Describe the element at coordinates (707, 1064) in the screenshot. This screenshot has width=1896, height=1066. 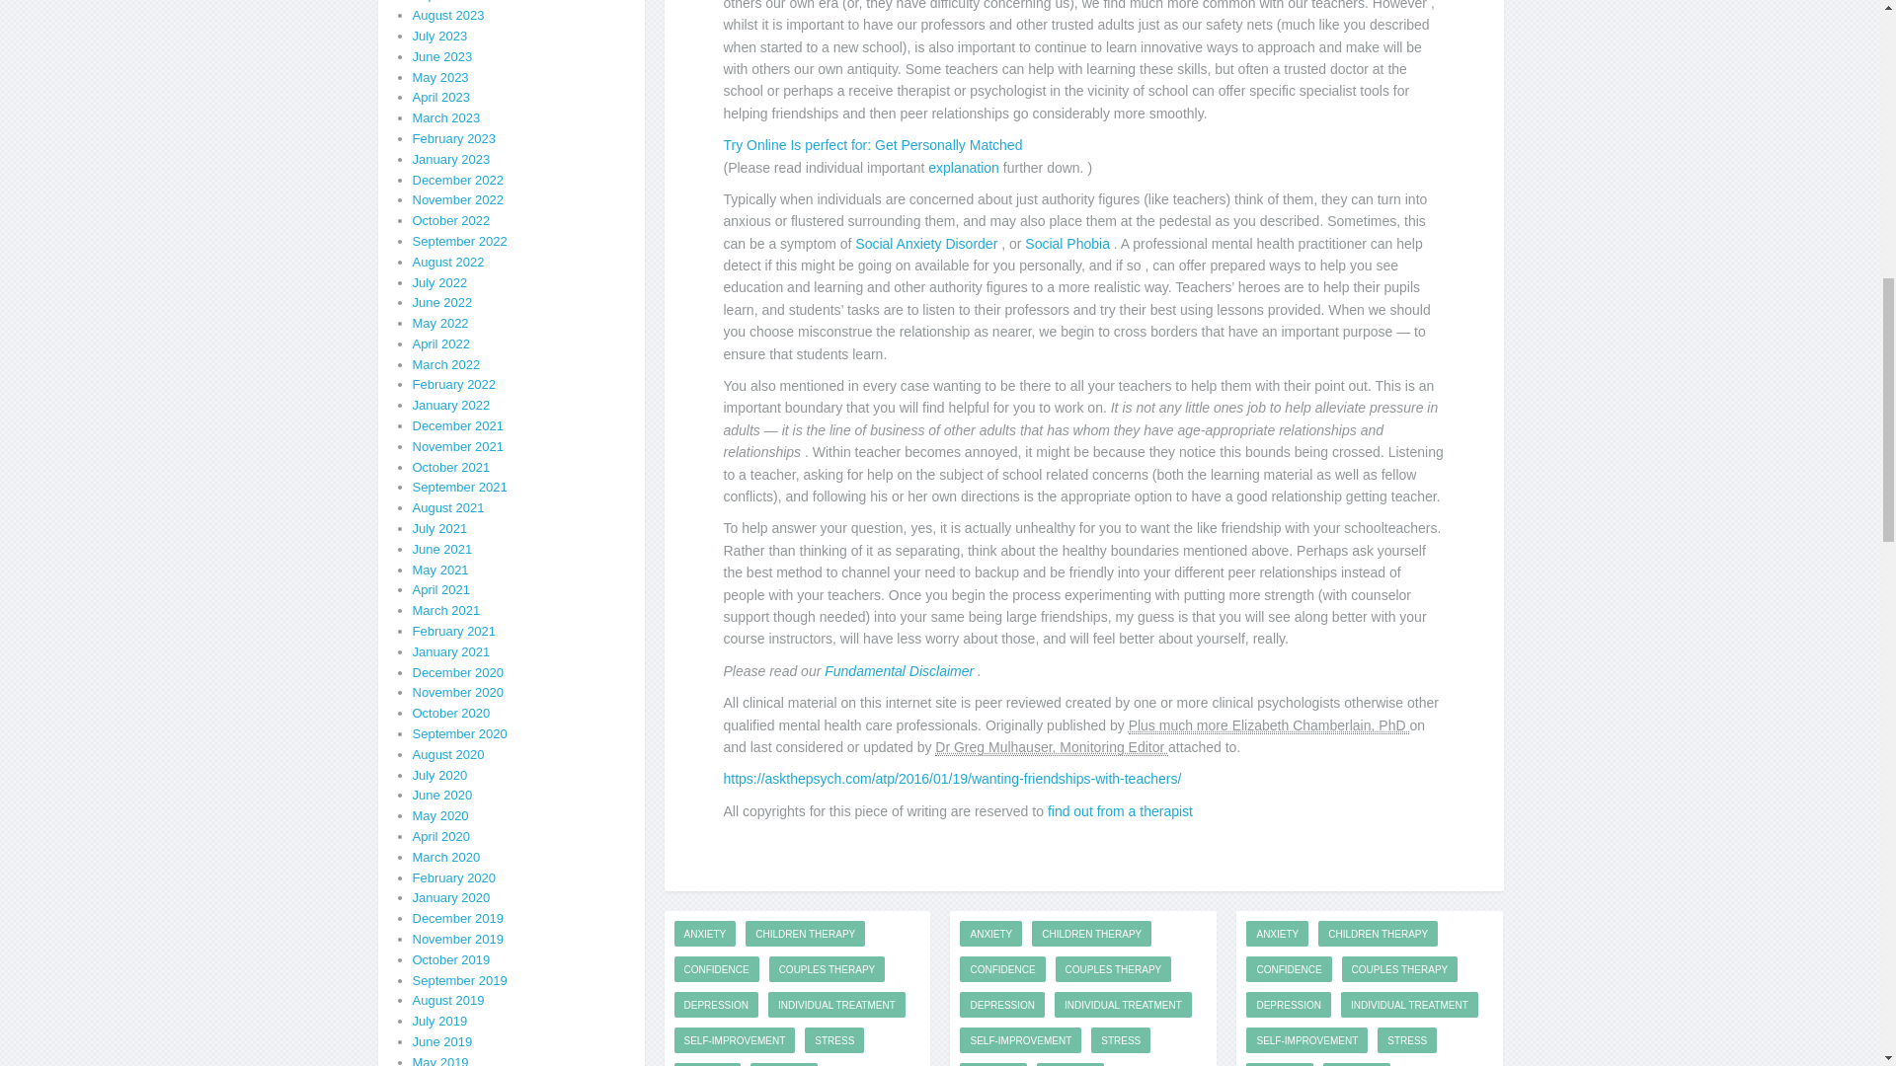
I see `TEENAGE` at that location.